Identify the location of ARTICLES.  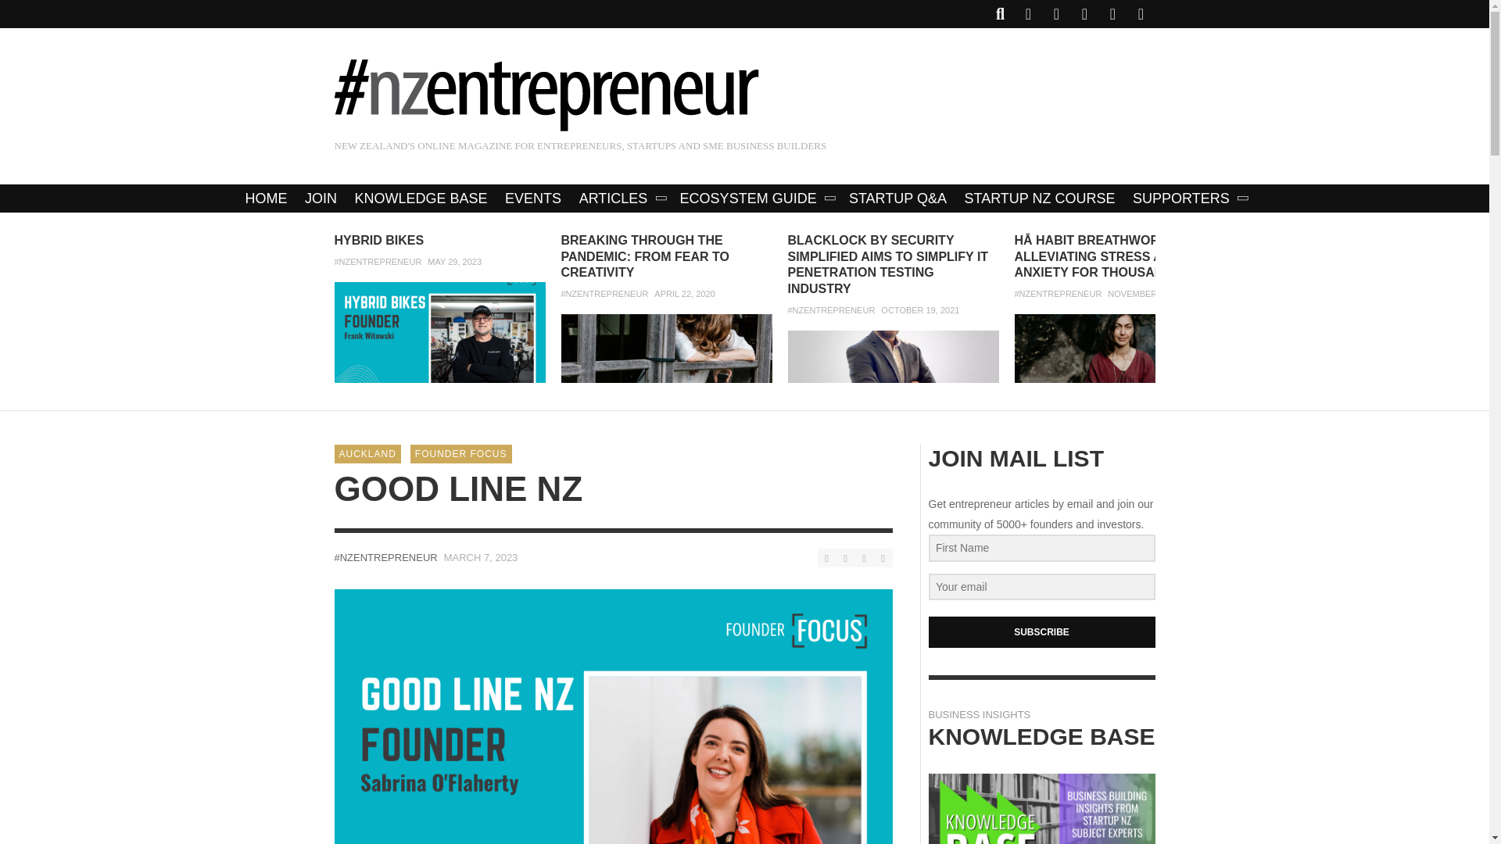
(621, 198).